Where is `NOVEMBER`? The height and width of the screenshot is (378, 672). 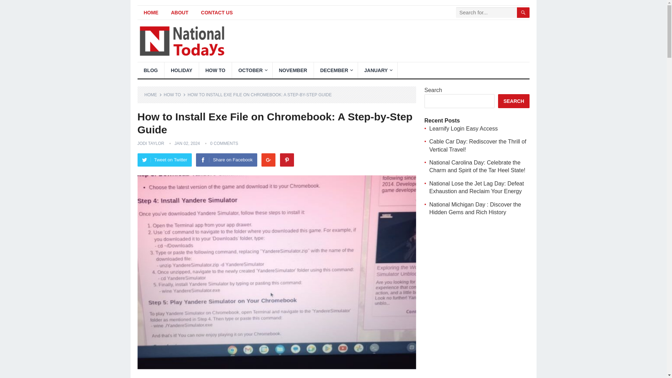 NOVEMBER is located at coordinates (293, 70).